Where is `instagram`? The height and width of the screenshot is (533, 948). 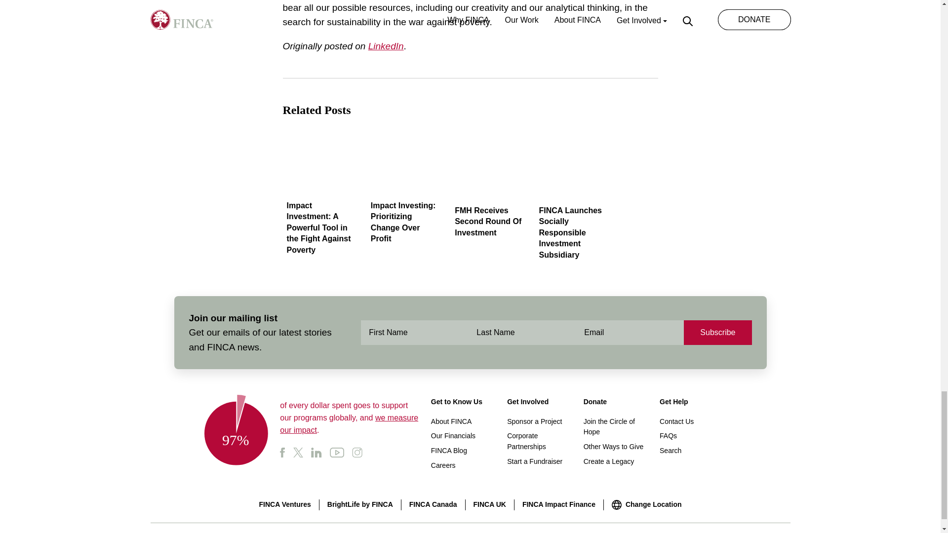 instagram is located at coordinates (361, 452).